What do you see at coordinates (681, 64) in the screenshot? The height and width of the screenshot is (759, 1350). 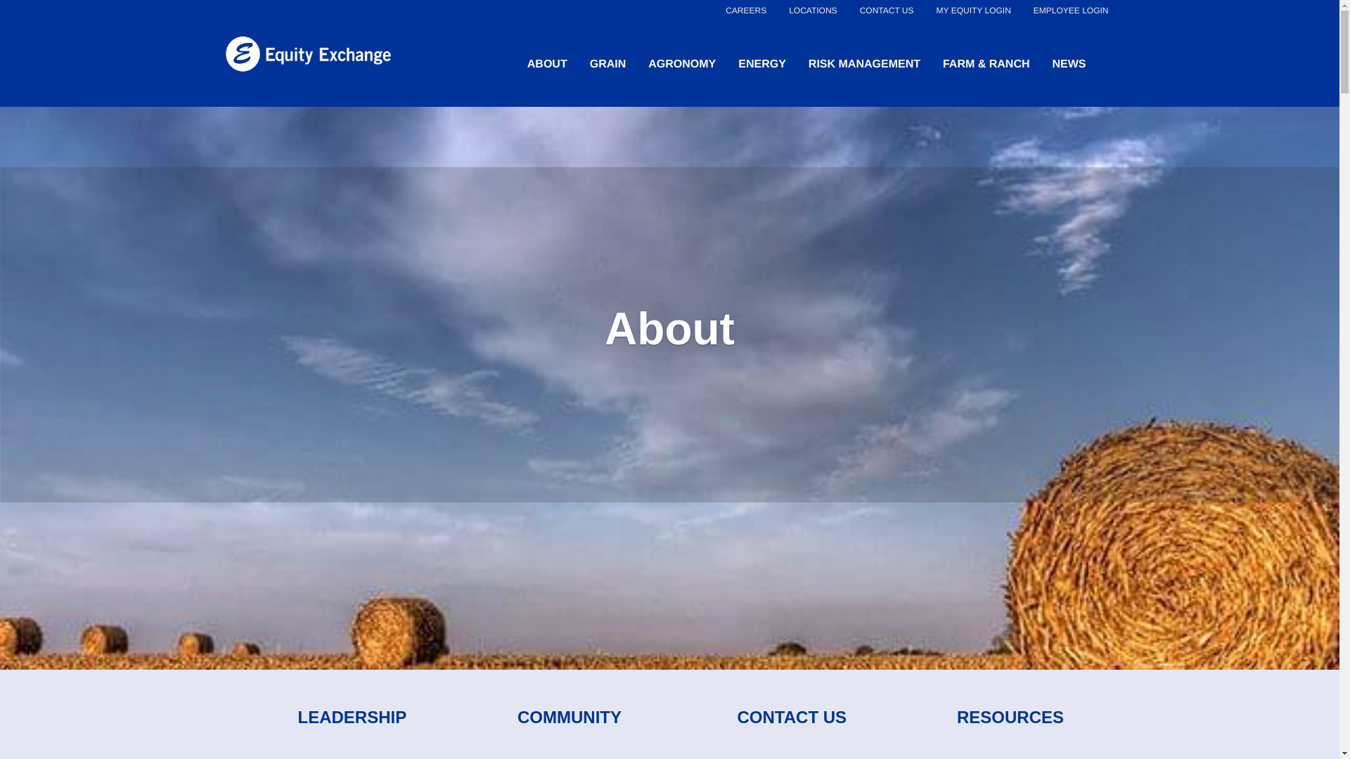 I see `AGRONOMY` at bounding box center [681, 64].